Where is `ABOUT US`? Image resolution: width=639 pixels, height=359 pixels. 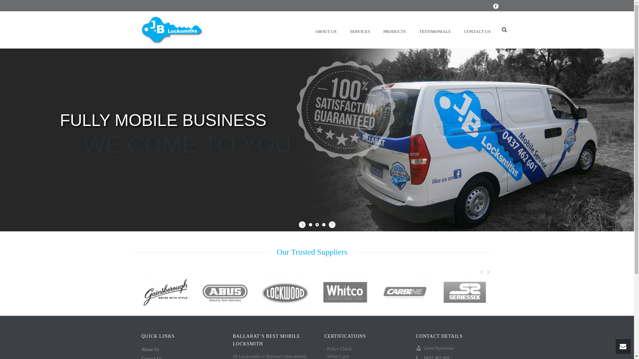
ABOUT US is located at coordinates (326, 30).